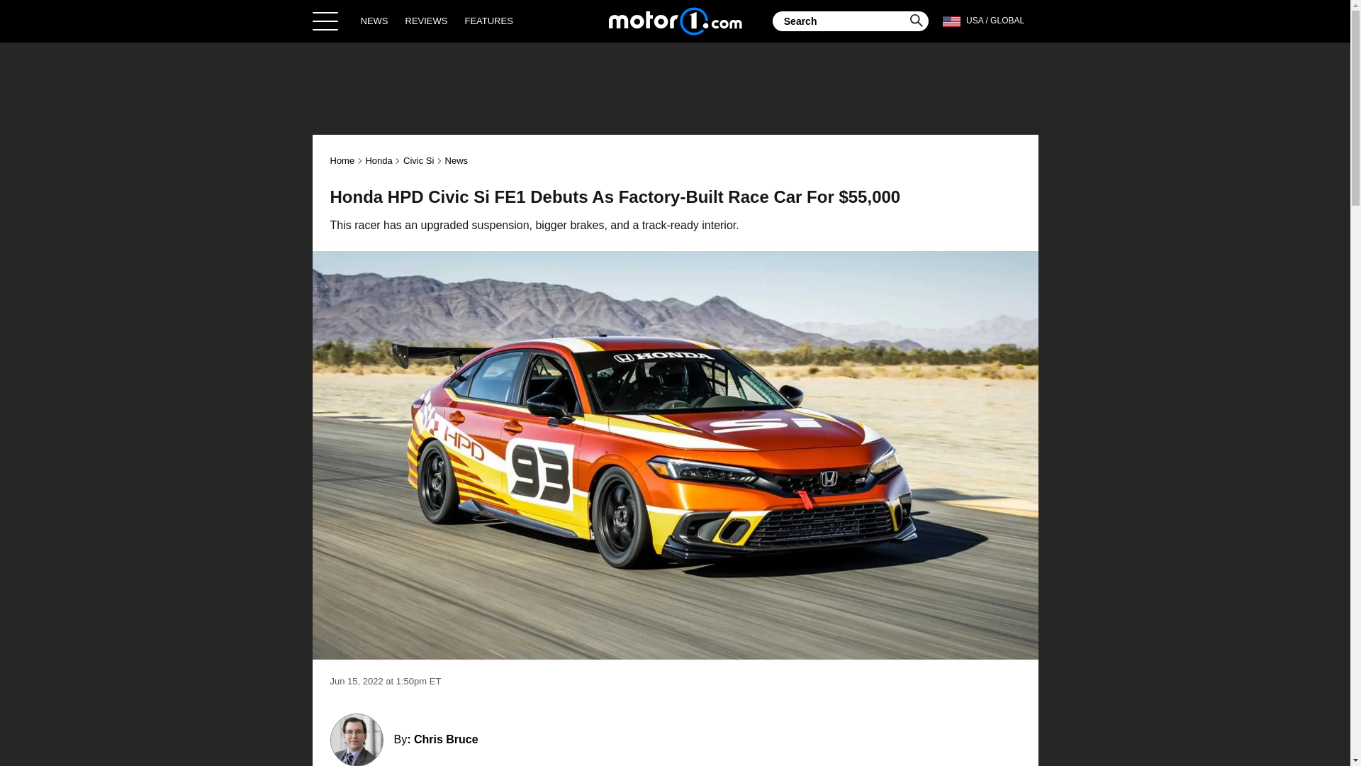 This screenshot has height=766, width=1361. I want to click on Civic Si, so click(418, 160).